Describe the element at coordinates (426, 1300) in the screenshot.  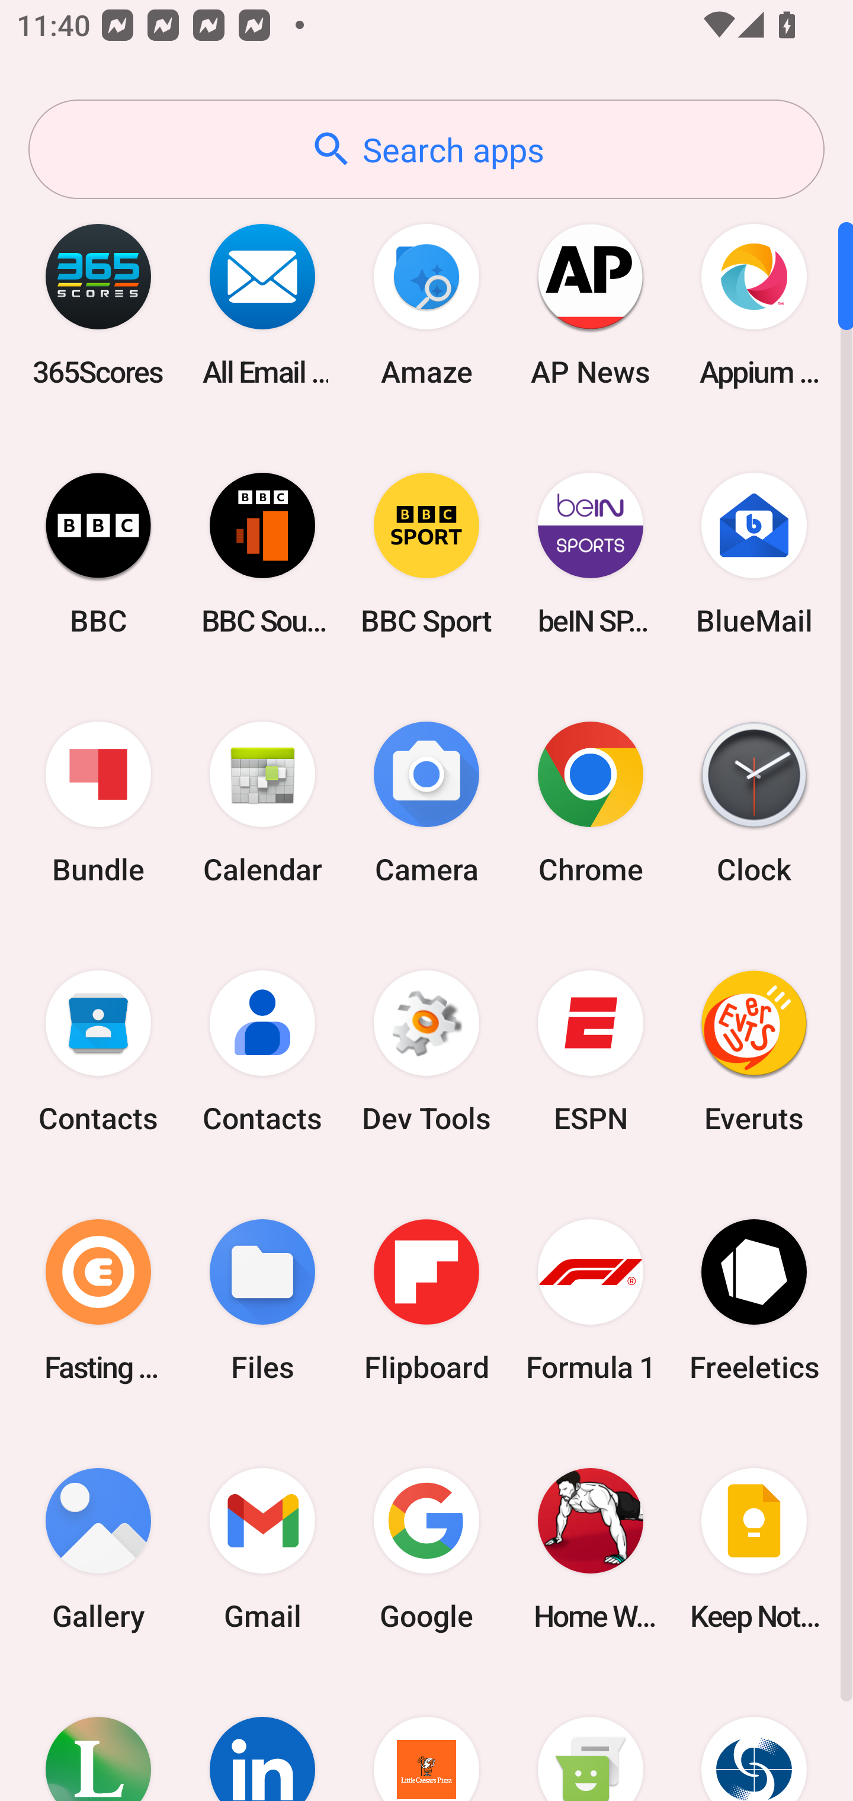
I see `Flipboard` at that location.